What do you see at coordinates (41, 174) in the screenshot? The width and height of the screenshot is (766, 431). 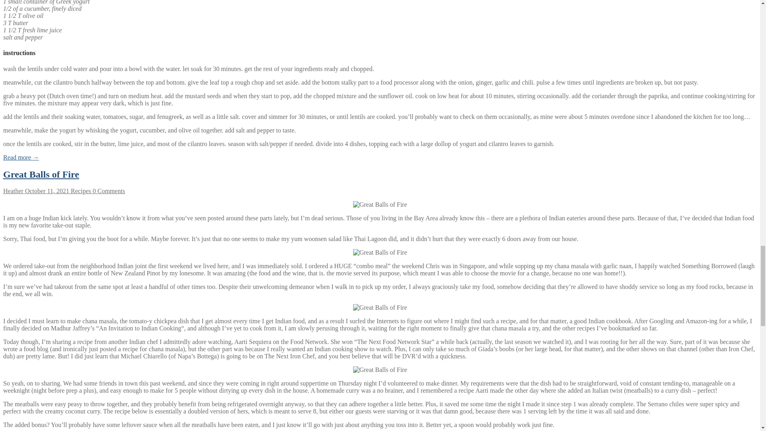 I see `Great Balls of Fire` at bounding box center [41, 174].